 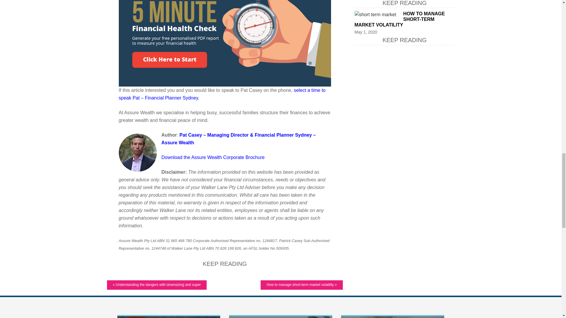 I want to click on HOW TO MANAGE SHORT-TERM MARKET VOLATILITY, so click(x=399, y=19).